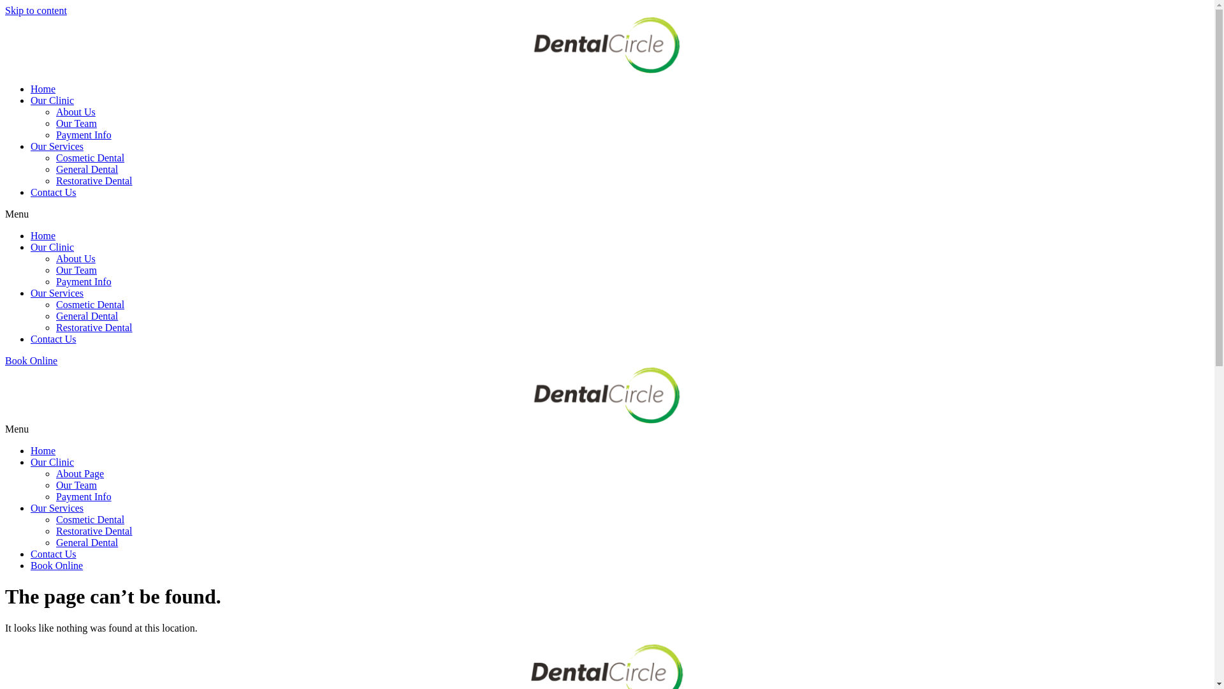 Image resolution: width=1224 pixels, height=689 pixels. I want to click on Cosmetic Dental, so click(91, 158).